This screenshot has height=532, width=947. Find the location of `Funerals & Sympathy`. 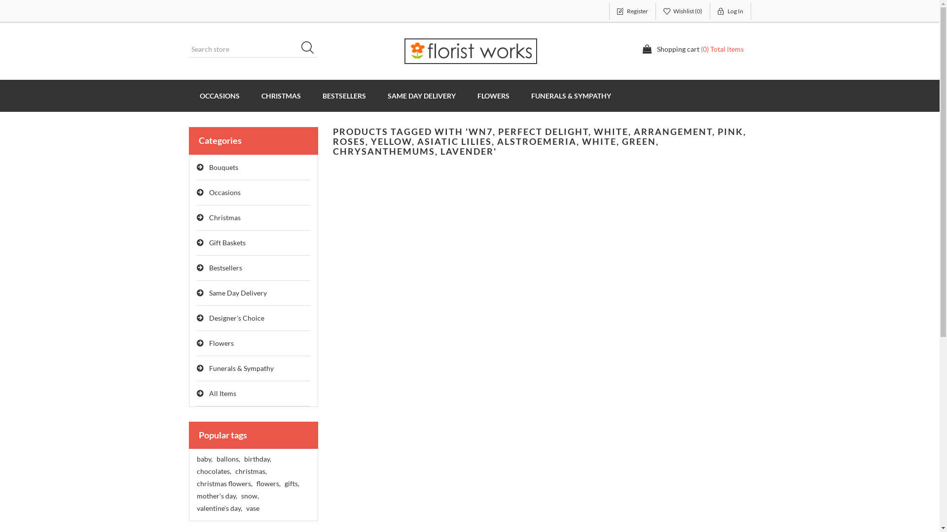

Funerals & Sympathy is located at coordinates (254, 368).